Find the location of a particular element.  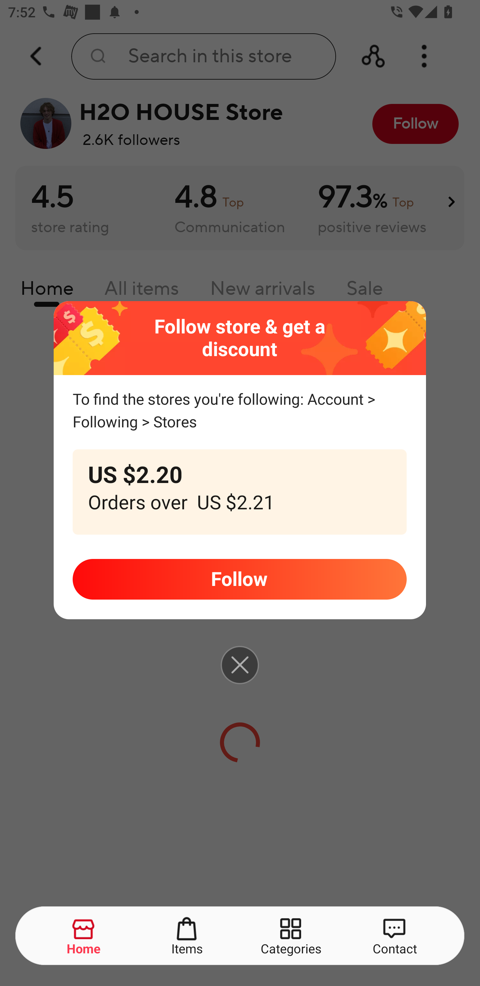

Contact is located at coordinates (395, 936).